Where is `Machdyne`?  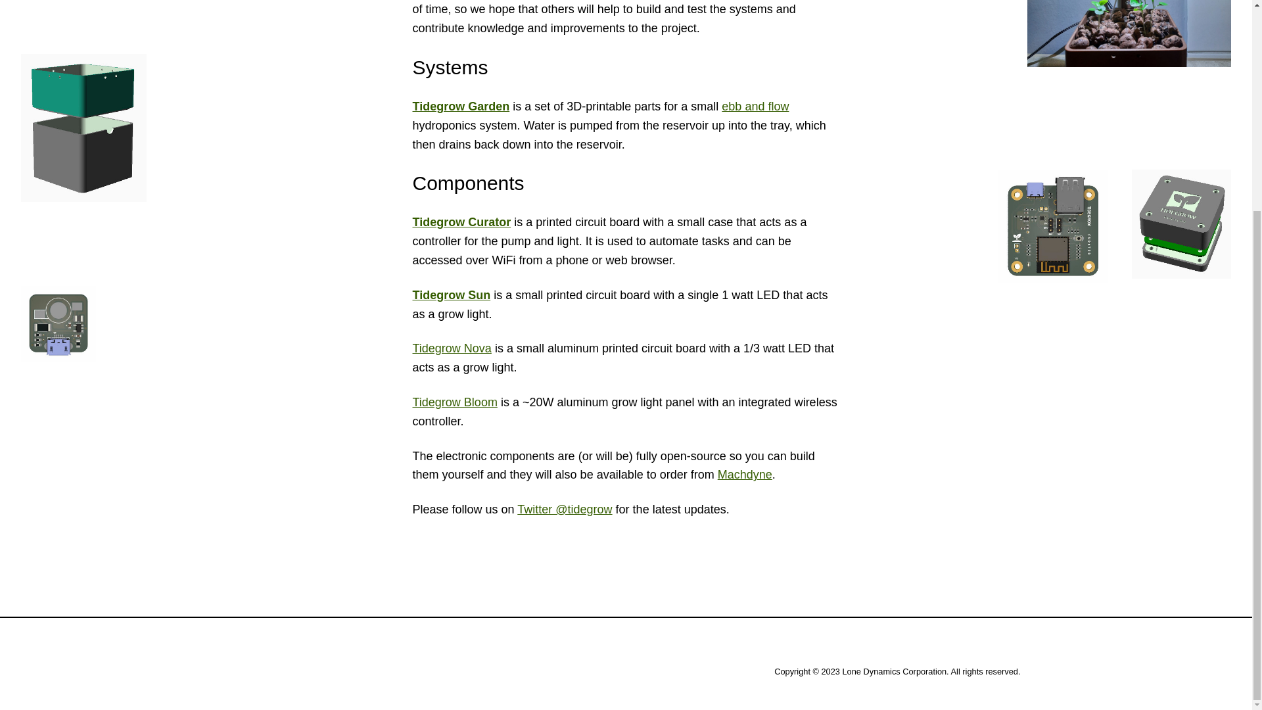 Machdyne is located at coordinates (745, 475).